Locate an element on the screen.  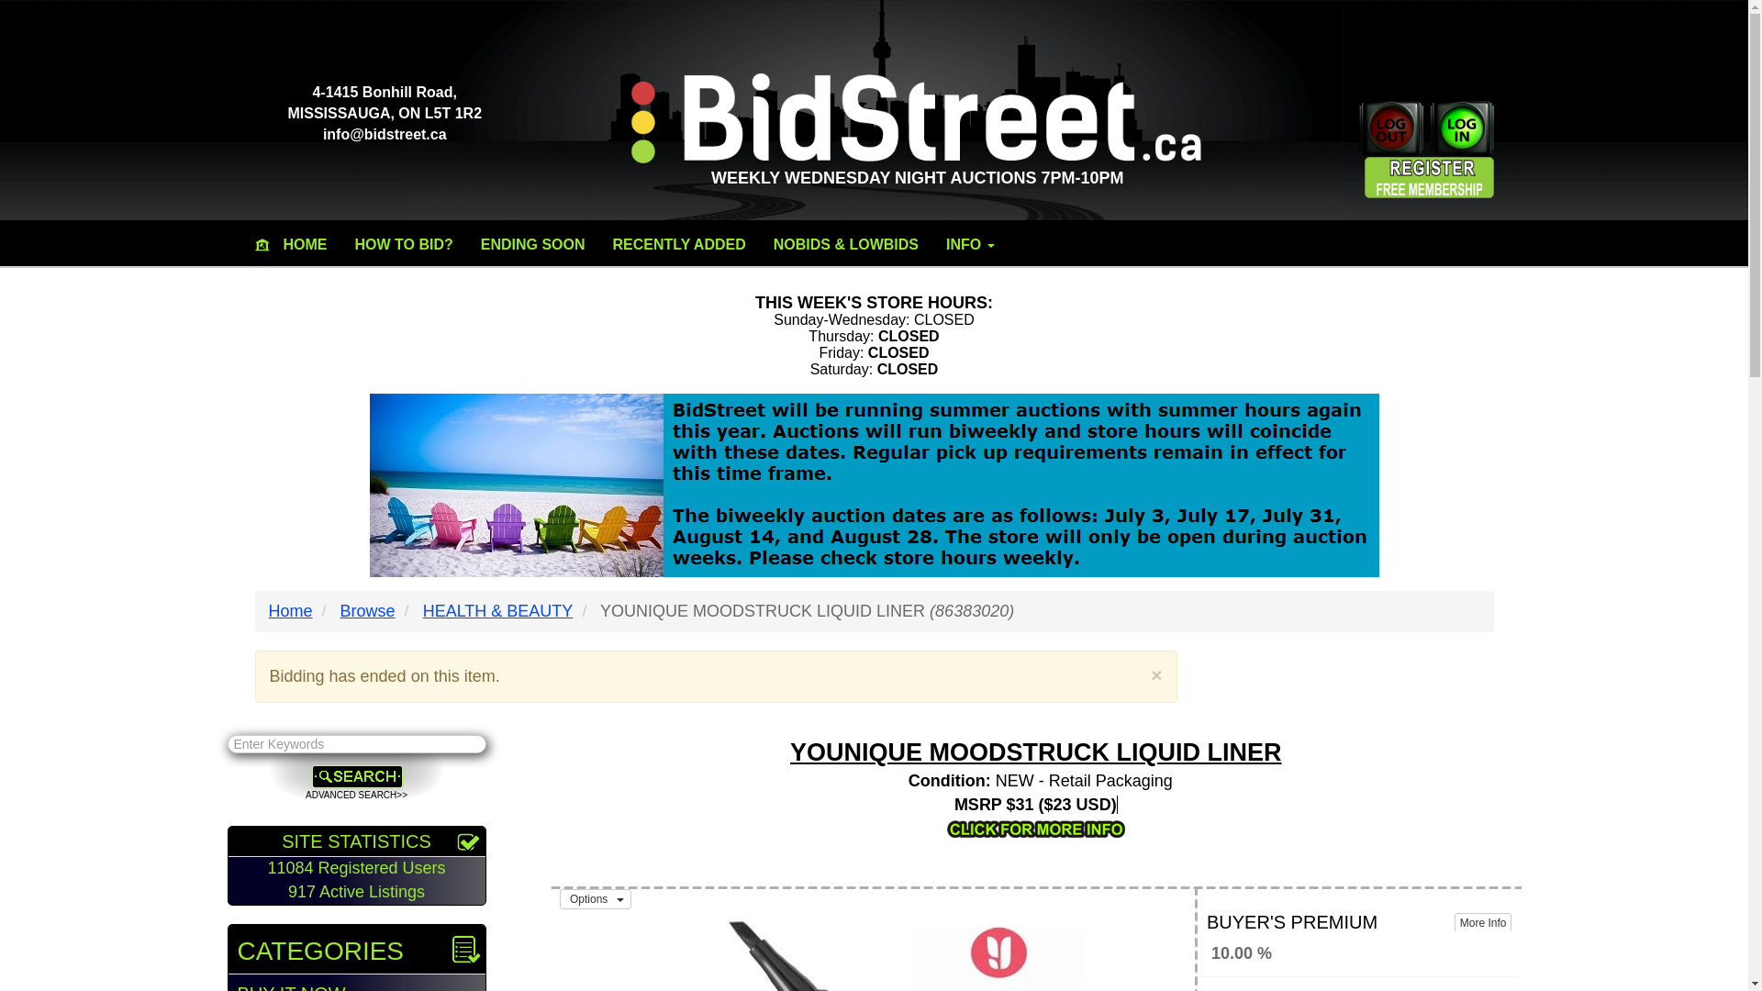
Home is located at coordinates (289, 611).